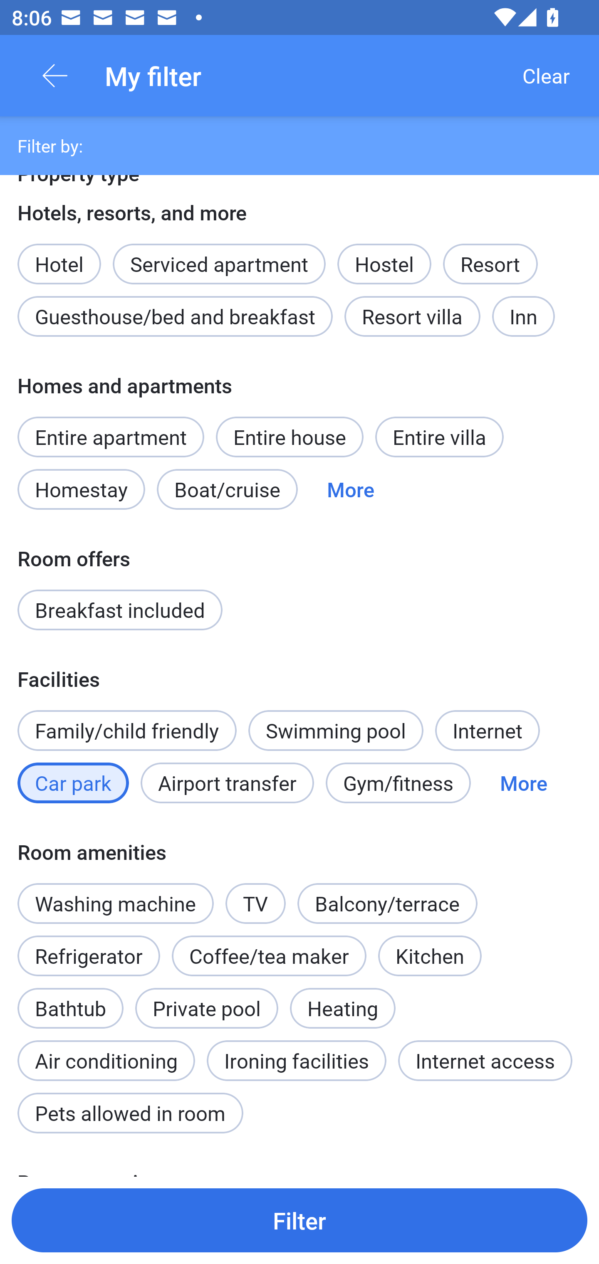 This screenshot has width=599, height=1264. Describe the element at coordinates (387, 903) in the screenshot. I see `Balcony/terrace` at that location.